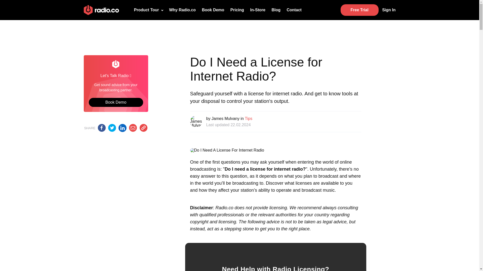  What do you see at coordinates (249, 118) in the screenshot?
I see `Tips` at bounding box center [249, 118].